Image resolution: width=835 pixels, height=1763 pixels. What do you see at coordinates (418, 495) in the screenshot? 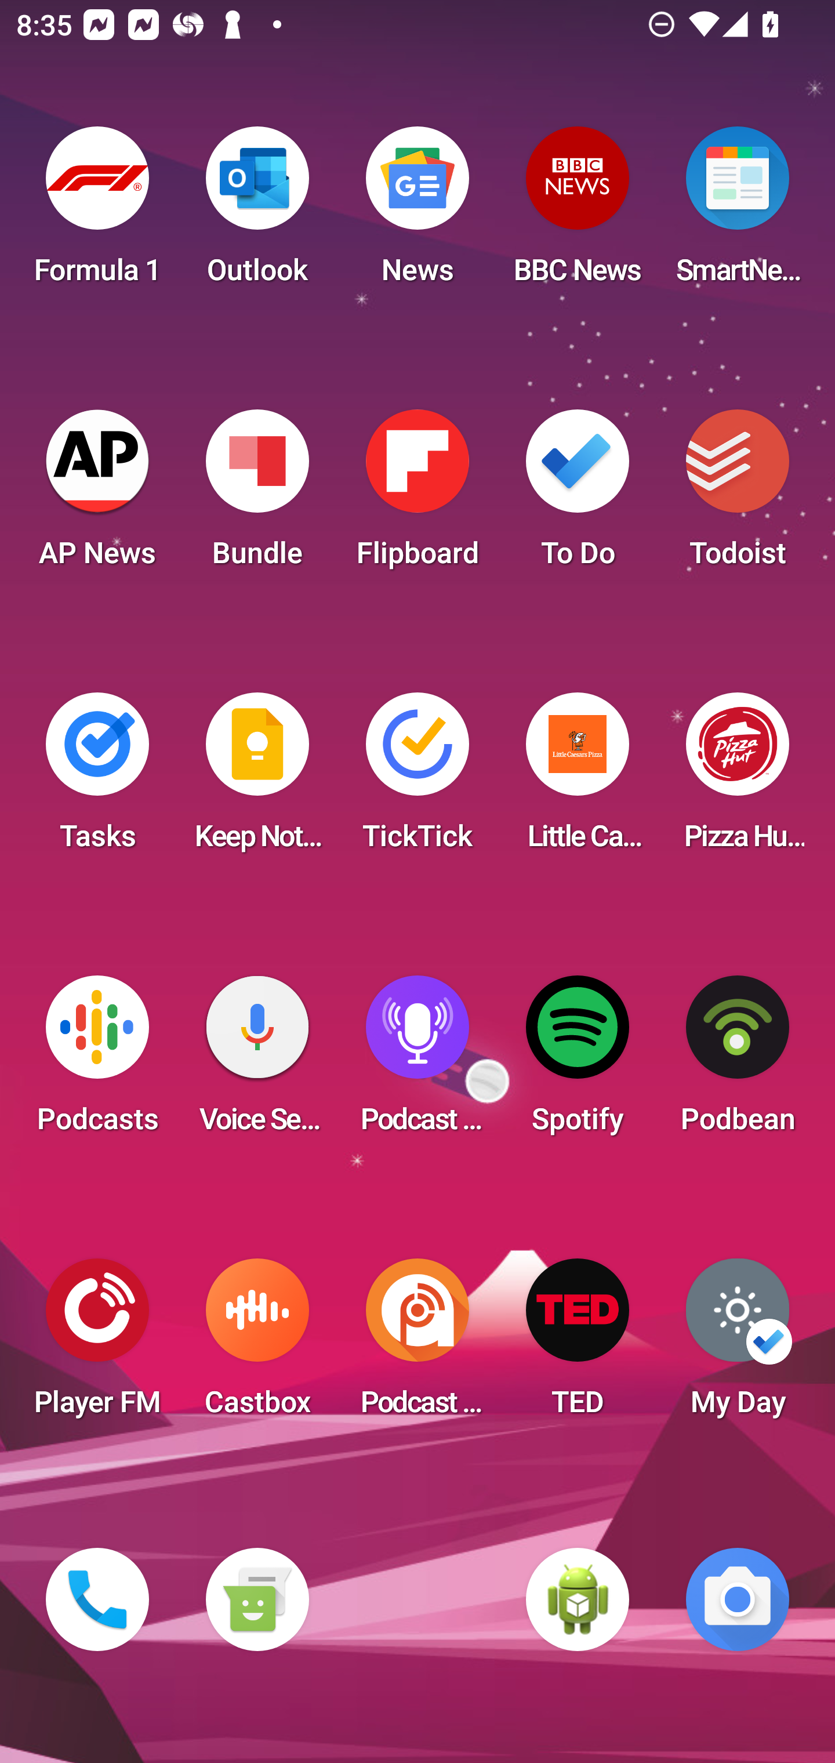
I see `Flipboard` at bounding box center [418, 495].